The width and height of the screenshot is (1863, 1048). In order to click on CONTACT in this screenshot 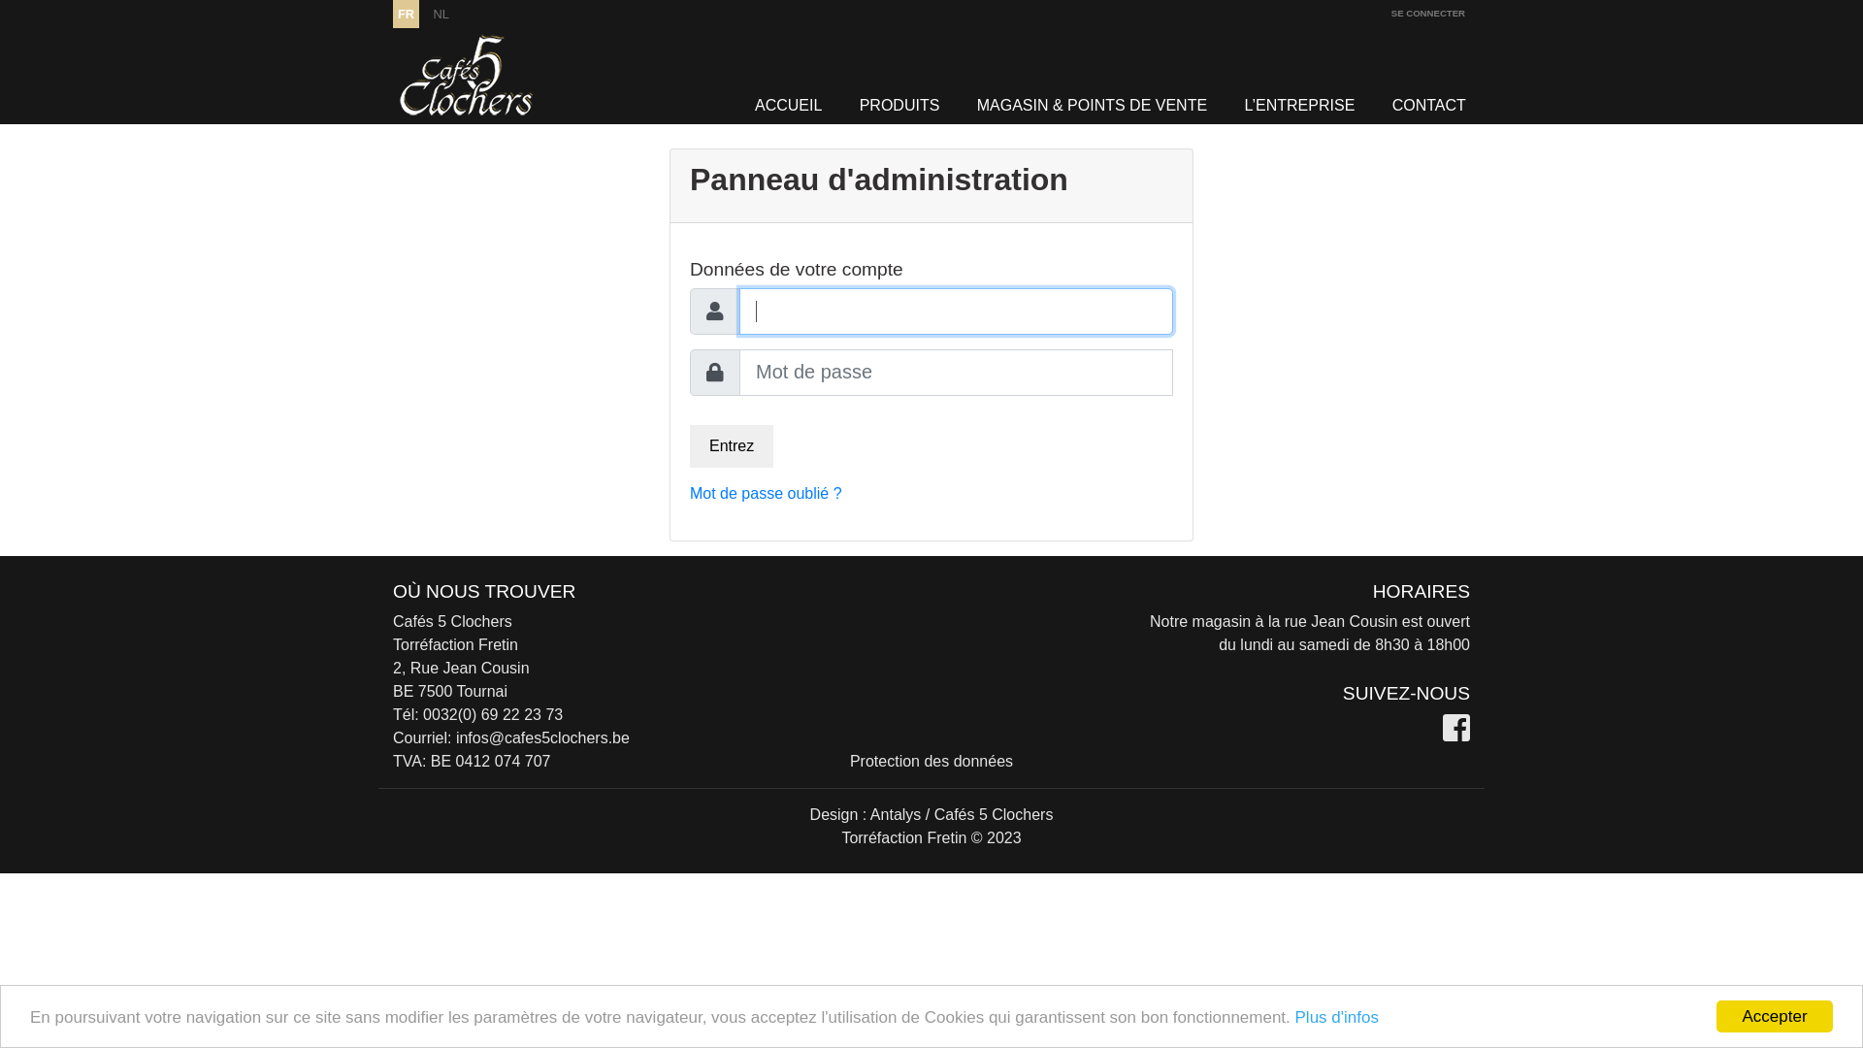, I will do `click(1429, 106)`.